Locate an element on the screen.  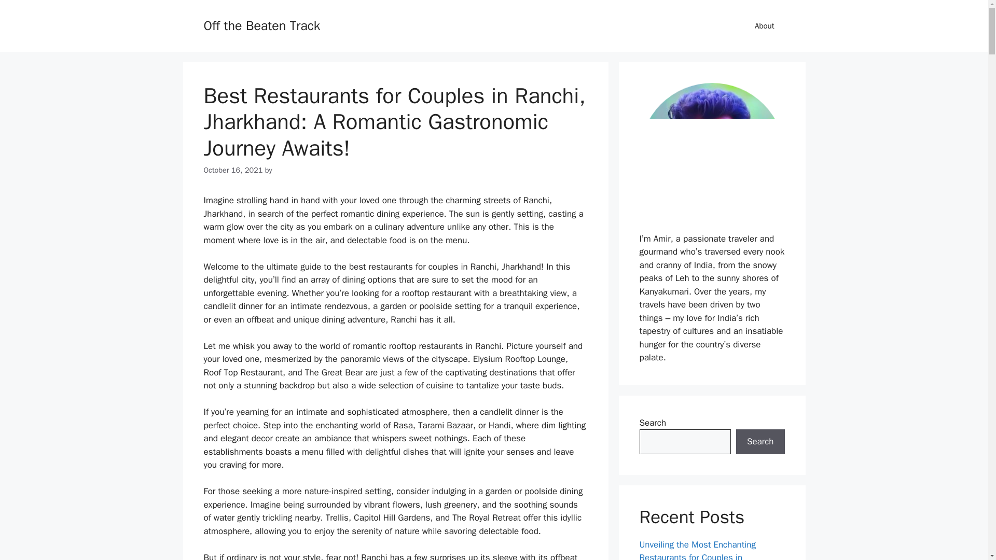
About is located at coordinates (764, 26).